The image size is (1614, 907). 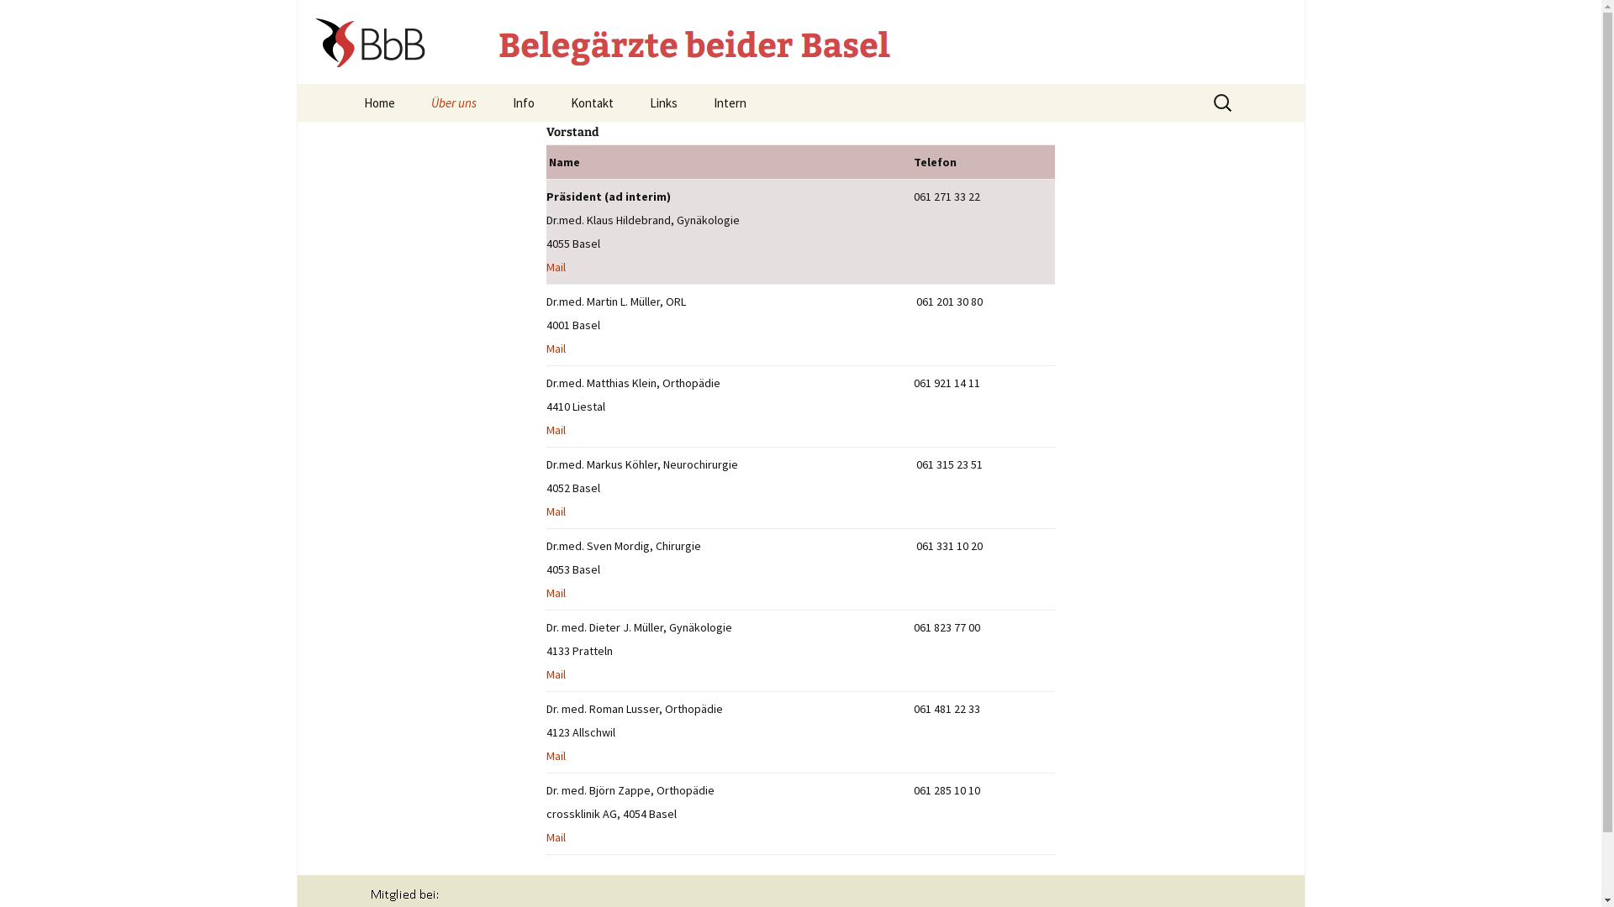 I want to click on Home, so click(x=378, y=102).